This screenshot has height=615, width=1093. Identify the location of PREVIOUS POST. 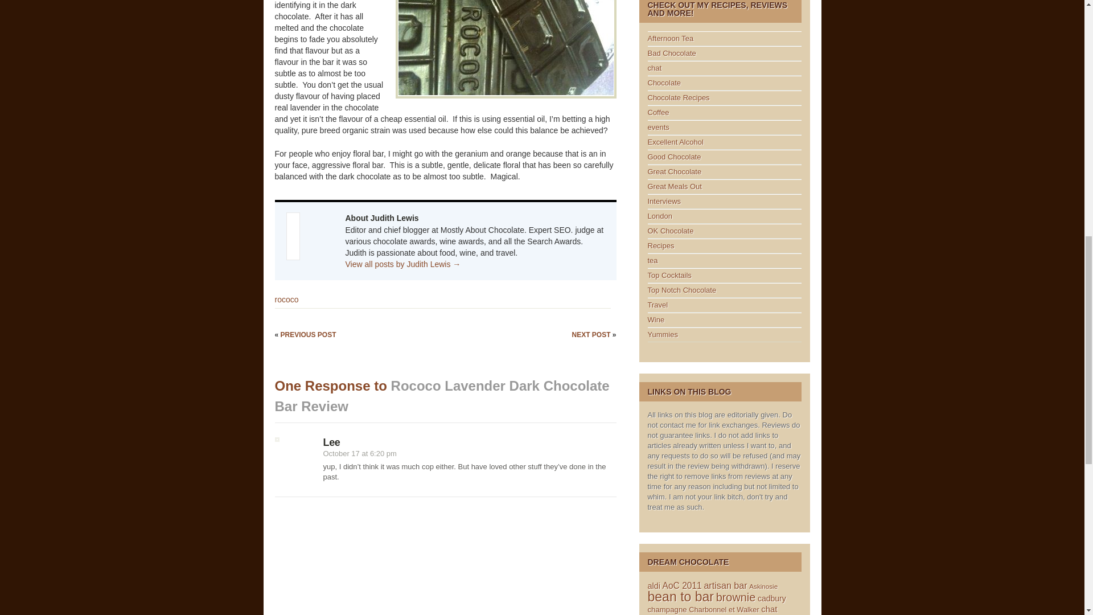
(309, 335).